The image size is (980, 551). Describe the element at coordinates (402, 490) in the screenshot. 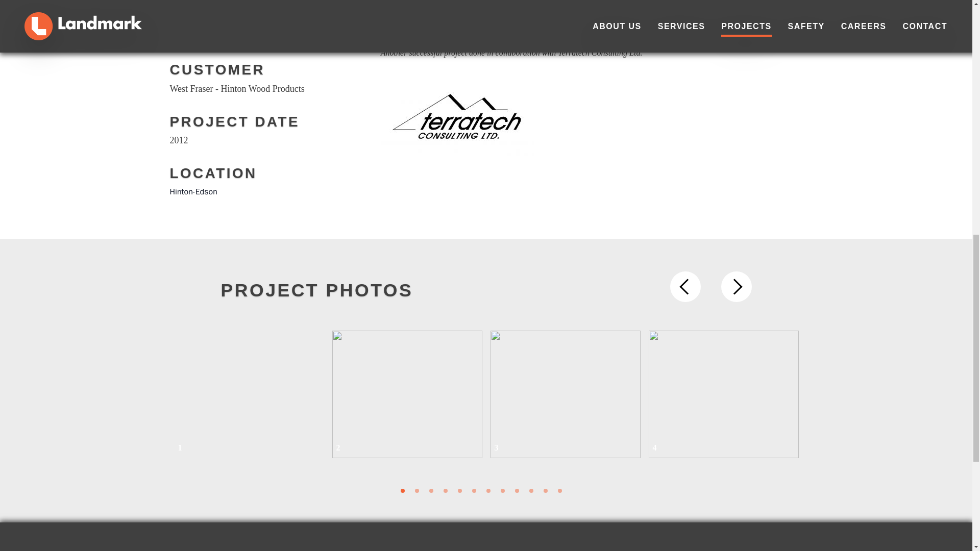

I see `1` at that location.